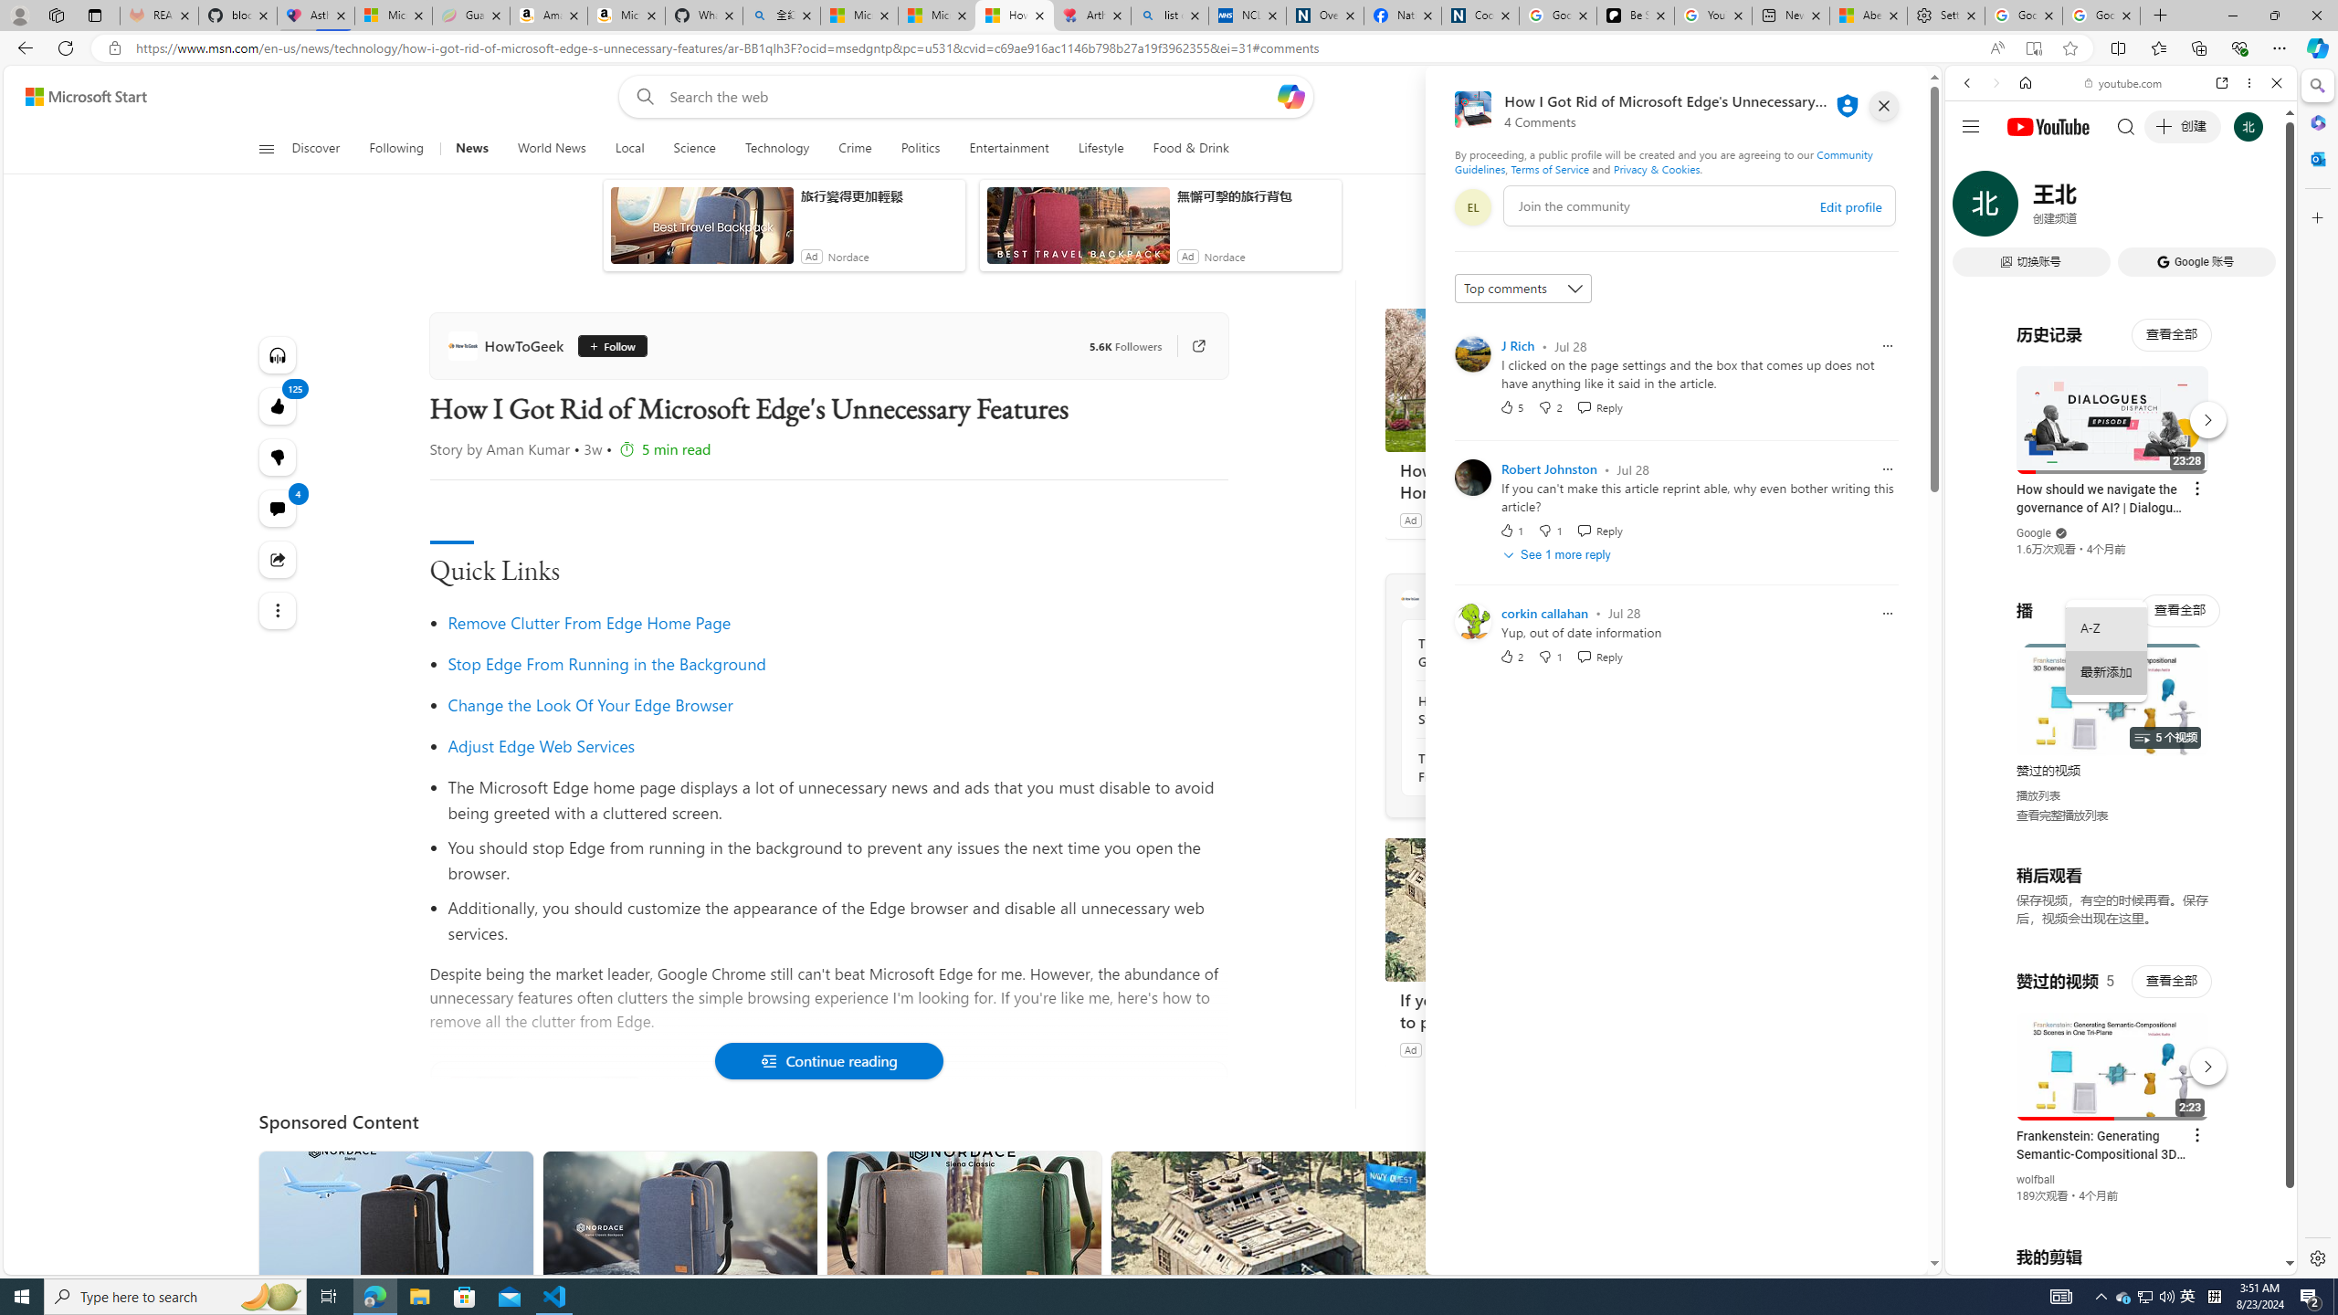 The height and width of the screenshot is (1315, 2338). Describe the element at coordinates (1409, 598) in the screenshot. I see `HowToGeek` at that location.